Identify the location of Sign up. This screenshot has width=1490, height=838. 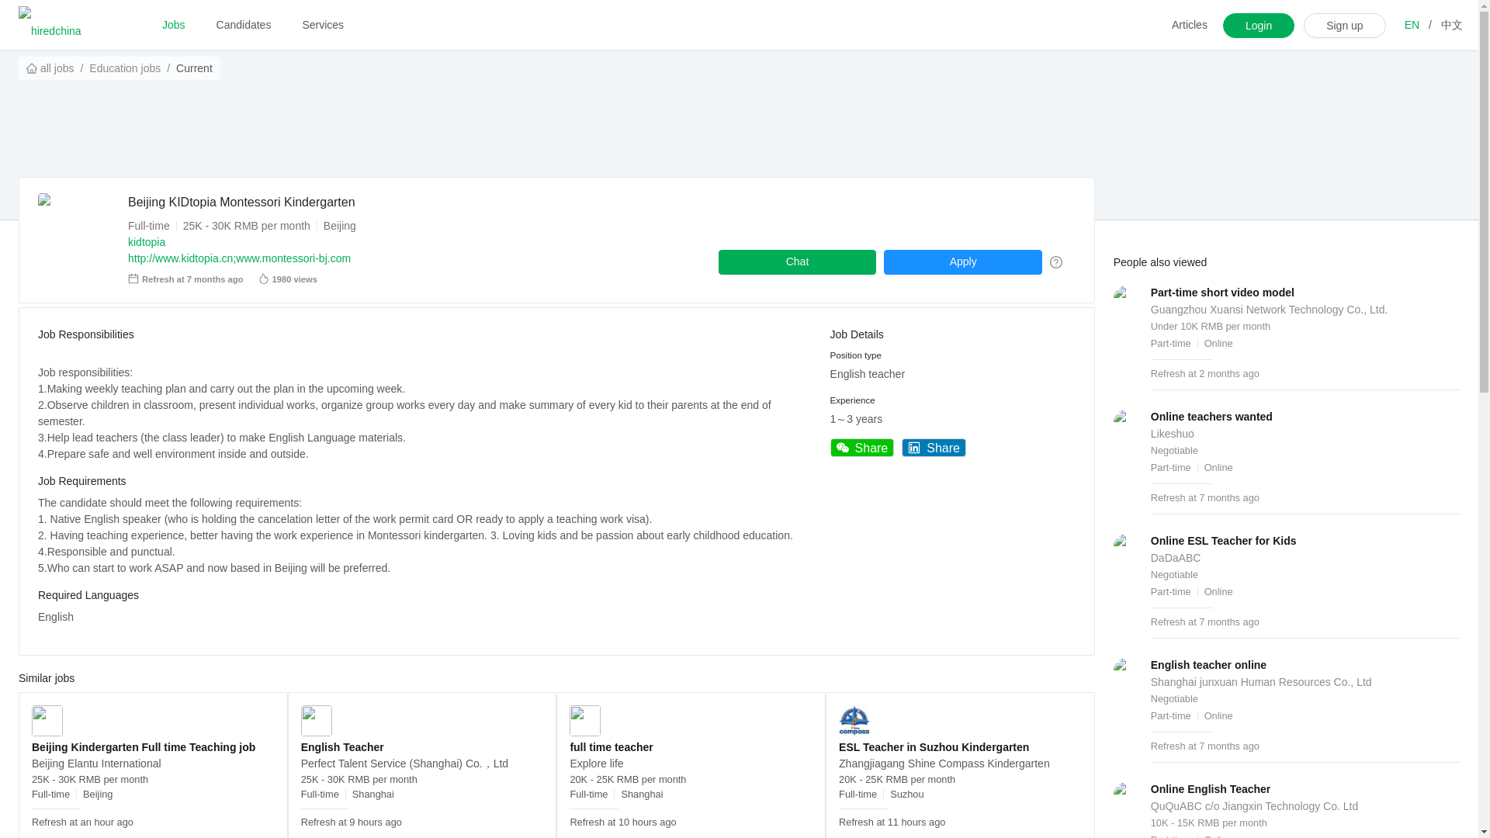
(1344, 25).